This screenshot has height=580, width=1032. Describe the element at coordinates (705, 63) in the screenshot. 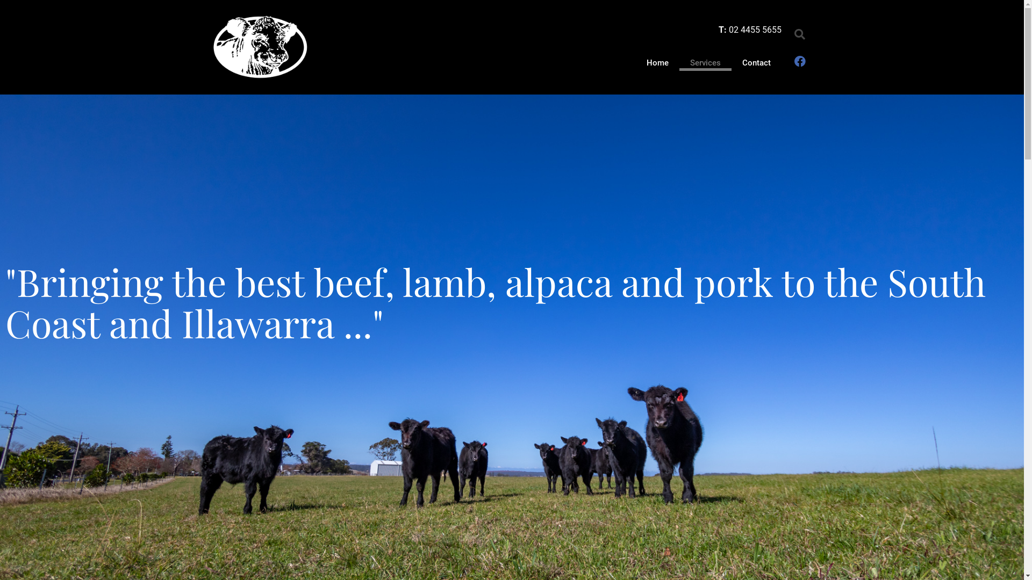

I see `Services` at that location.